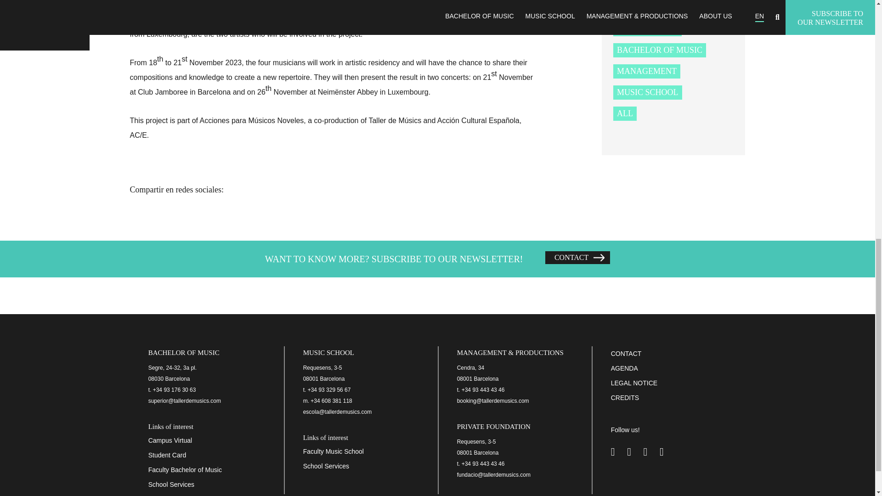  I want to click on ABOUT TALLER, so click(647, 28).